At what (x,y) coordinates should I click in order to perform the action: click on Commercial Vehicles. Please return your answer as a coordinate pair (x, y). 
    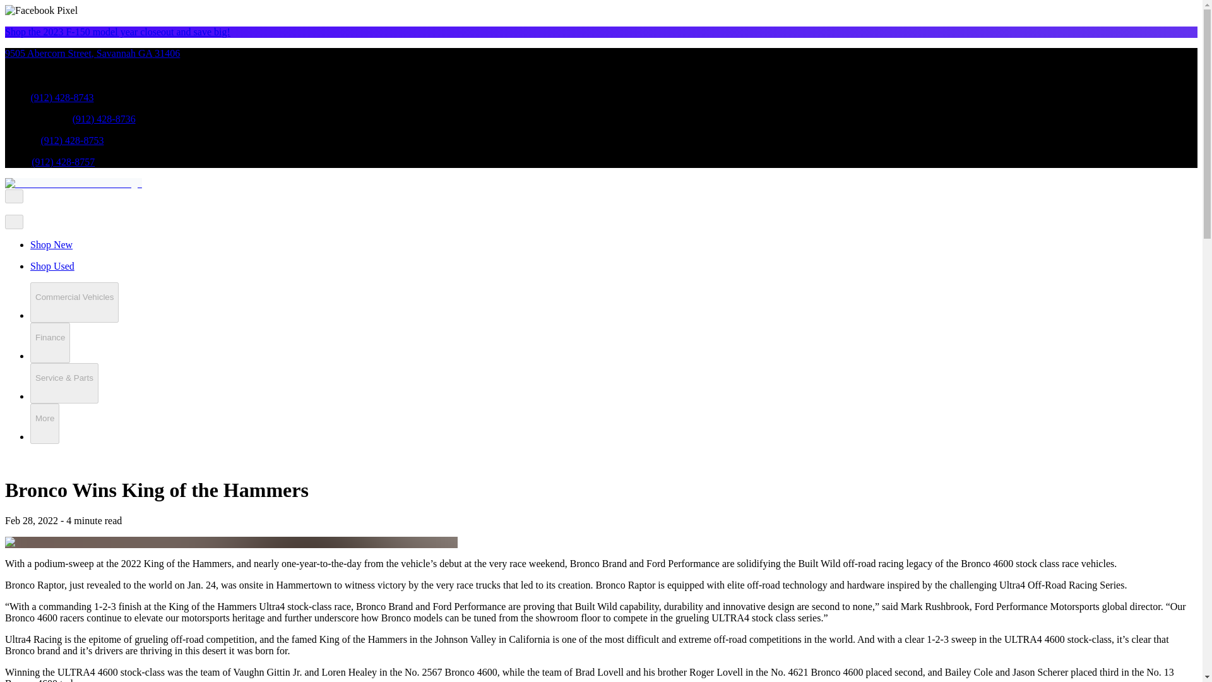
    Looking at the image, I should click on (74, 302).